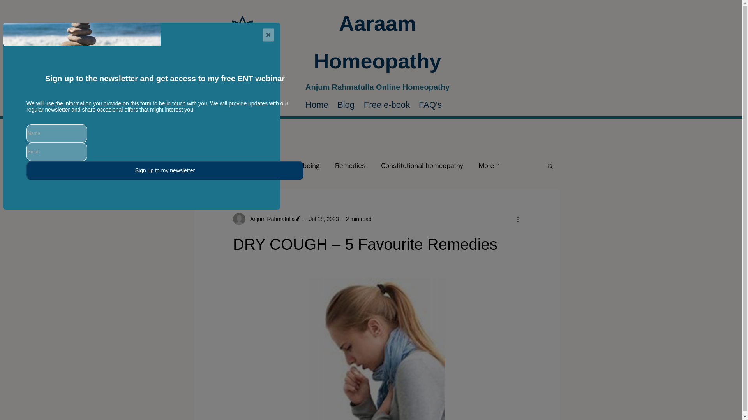 This screenshot has height=420, width=748. What do you see at coordinates (270, 219) in the screenshot?
I see `Anjum Rahmatulla` at bounding box center [270, 219].